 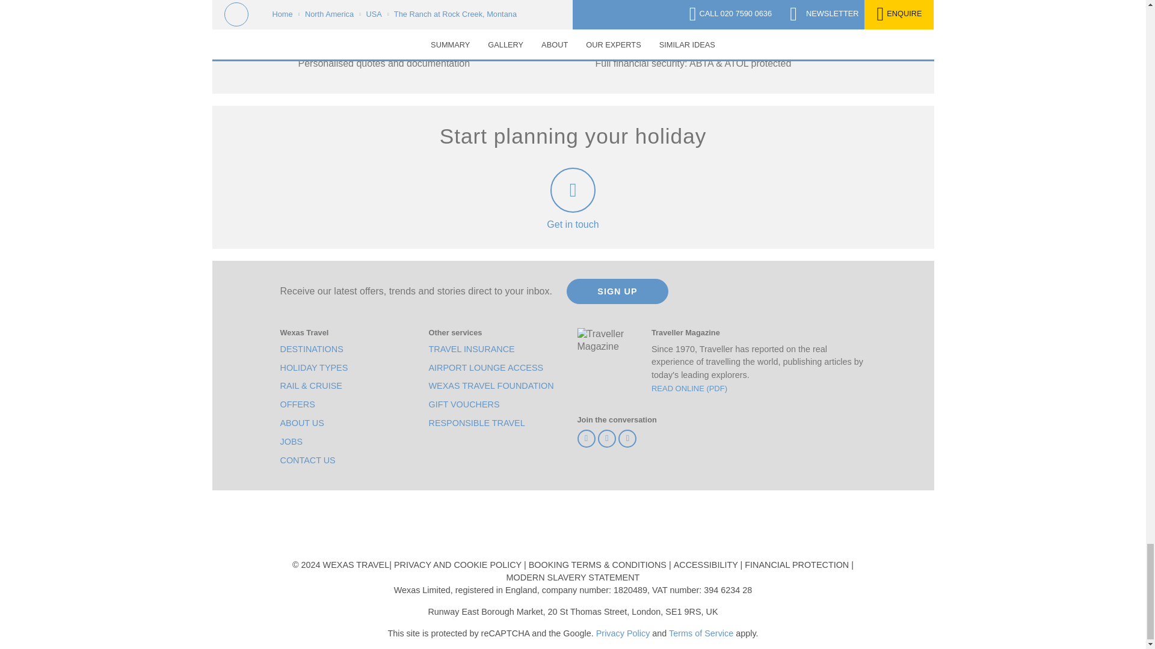 I want to click on Holiday Types, so click(x=314, y=368).